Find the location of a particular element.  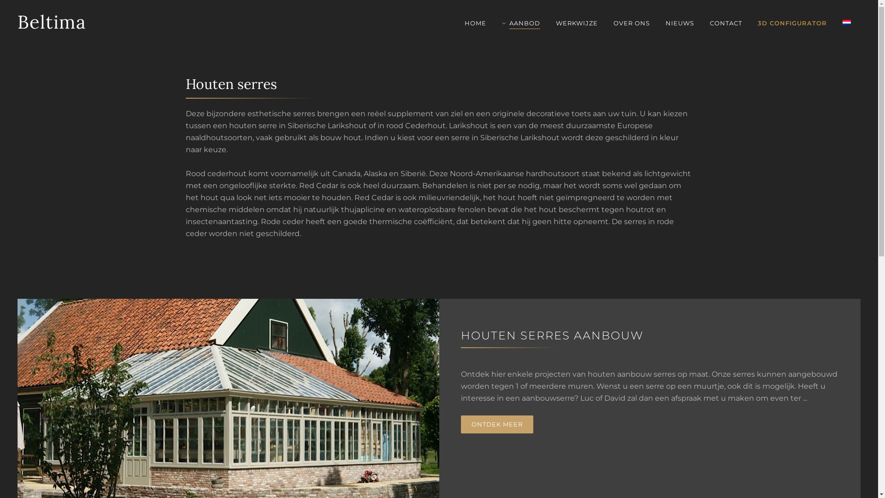

CONTACT is located at coordinates (726, 23).